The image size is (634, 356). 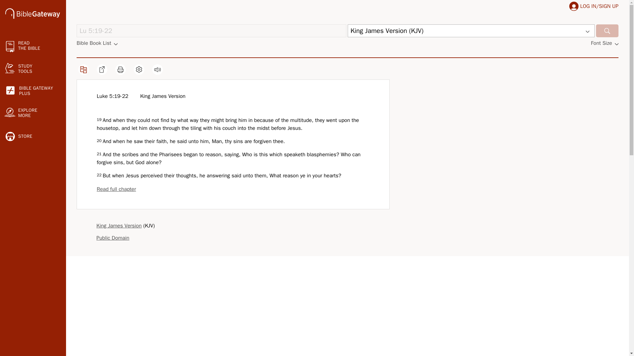 I want to click on Listen to Luke 5:19-22, so click(x=116, y=189).